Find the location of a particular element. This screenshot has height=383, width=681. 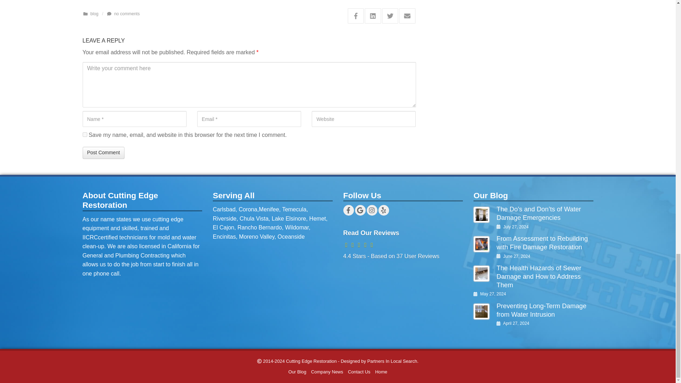

Facebook is located at coordinates (348, 210).